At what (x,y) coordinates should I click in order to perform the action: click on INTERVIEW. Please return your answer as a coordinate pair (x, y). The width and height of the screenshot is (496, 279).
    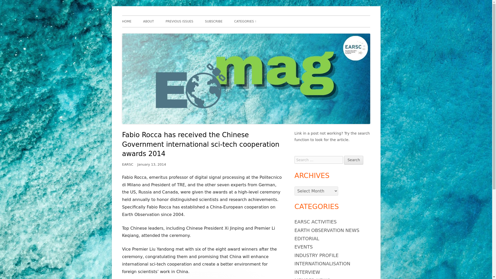
    Looking at the image, I should click on (307, 272).